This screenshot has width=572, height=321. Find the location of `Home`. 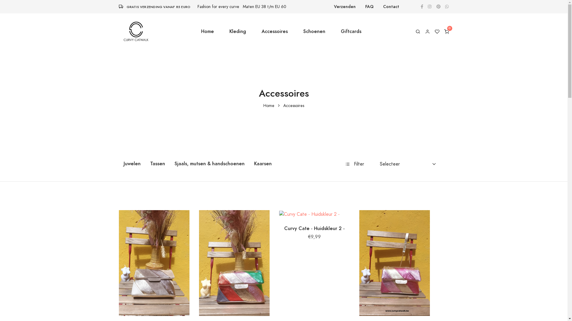

Home is located at coordinates (269, 106).